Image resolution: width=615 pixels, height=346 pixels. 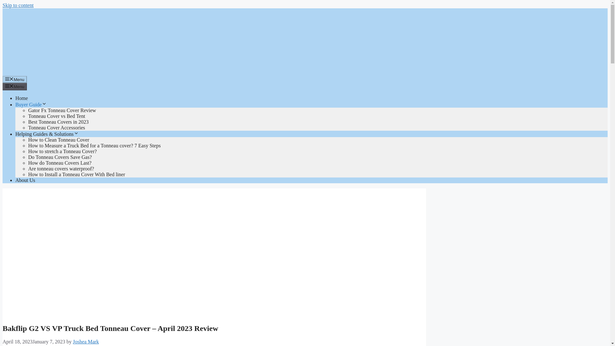 What do you see at coordinates (31, 104) in the screenshot?
I see `Buyer Guide` at bounding box center [31, 104].